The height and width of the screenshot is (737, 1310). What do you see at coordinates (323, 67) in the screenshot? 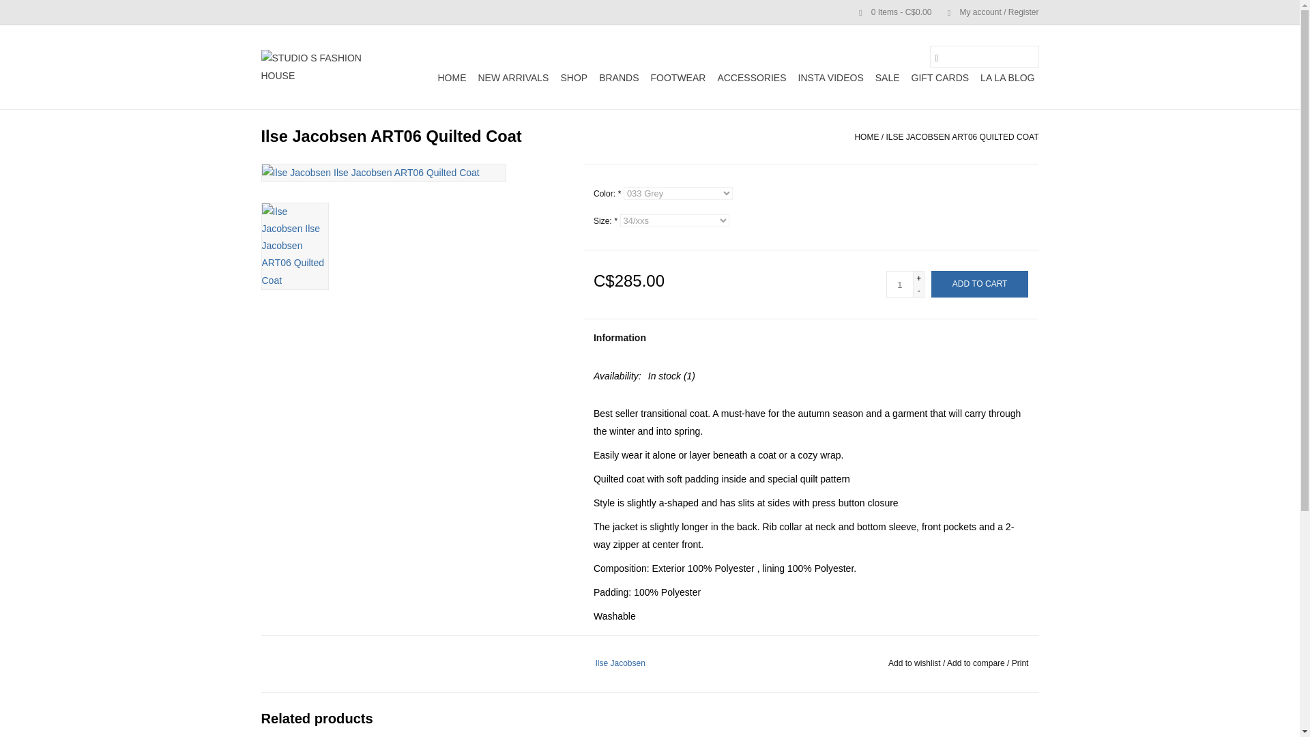
I see `STUDIO S FASHION HOUSE` at bounding box center [323, 67].